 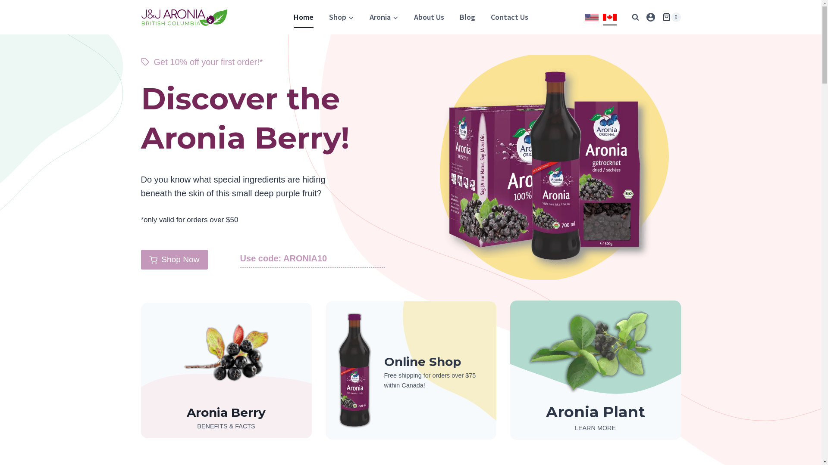 I want to click on My Account, so click(x=651, y=17).